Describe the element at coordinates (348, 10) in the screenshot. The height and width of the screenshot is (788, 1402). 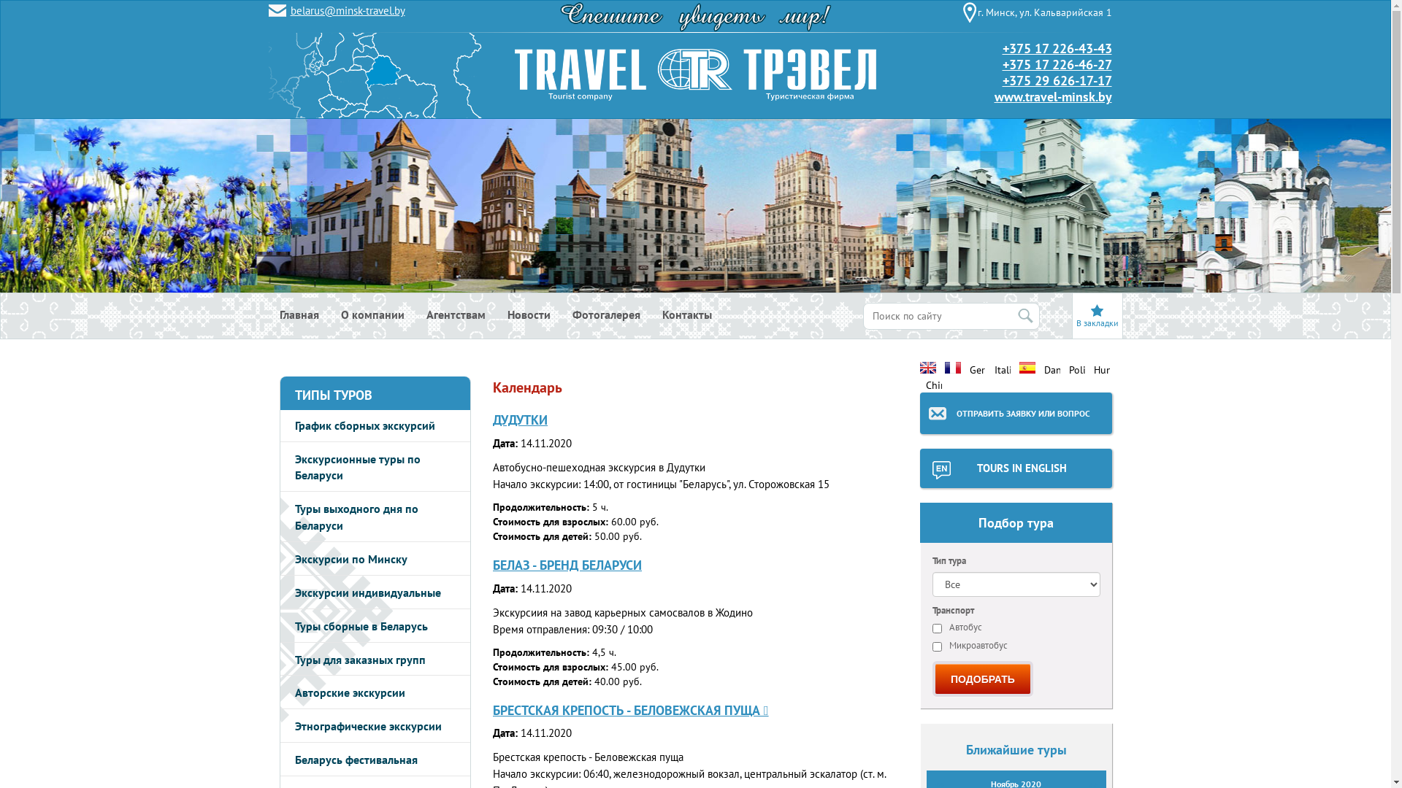
I see `belarus@minsk-travel.by` at that location.